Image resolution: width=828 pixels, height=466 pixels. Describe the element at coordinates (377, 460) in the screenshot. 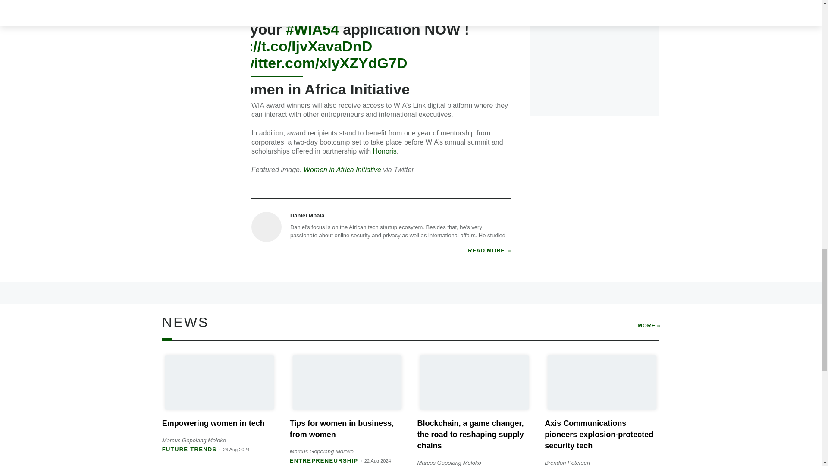

I see `22 Aug 2024` at that location.